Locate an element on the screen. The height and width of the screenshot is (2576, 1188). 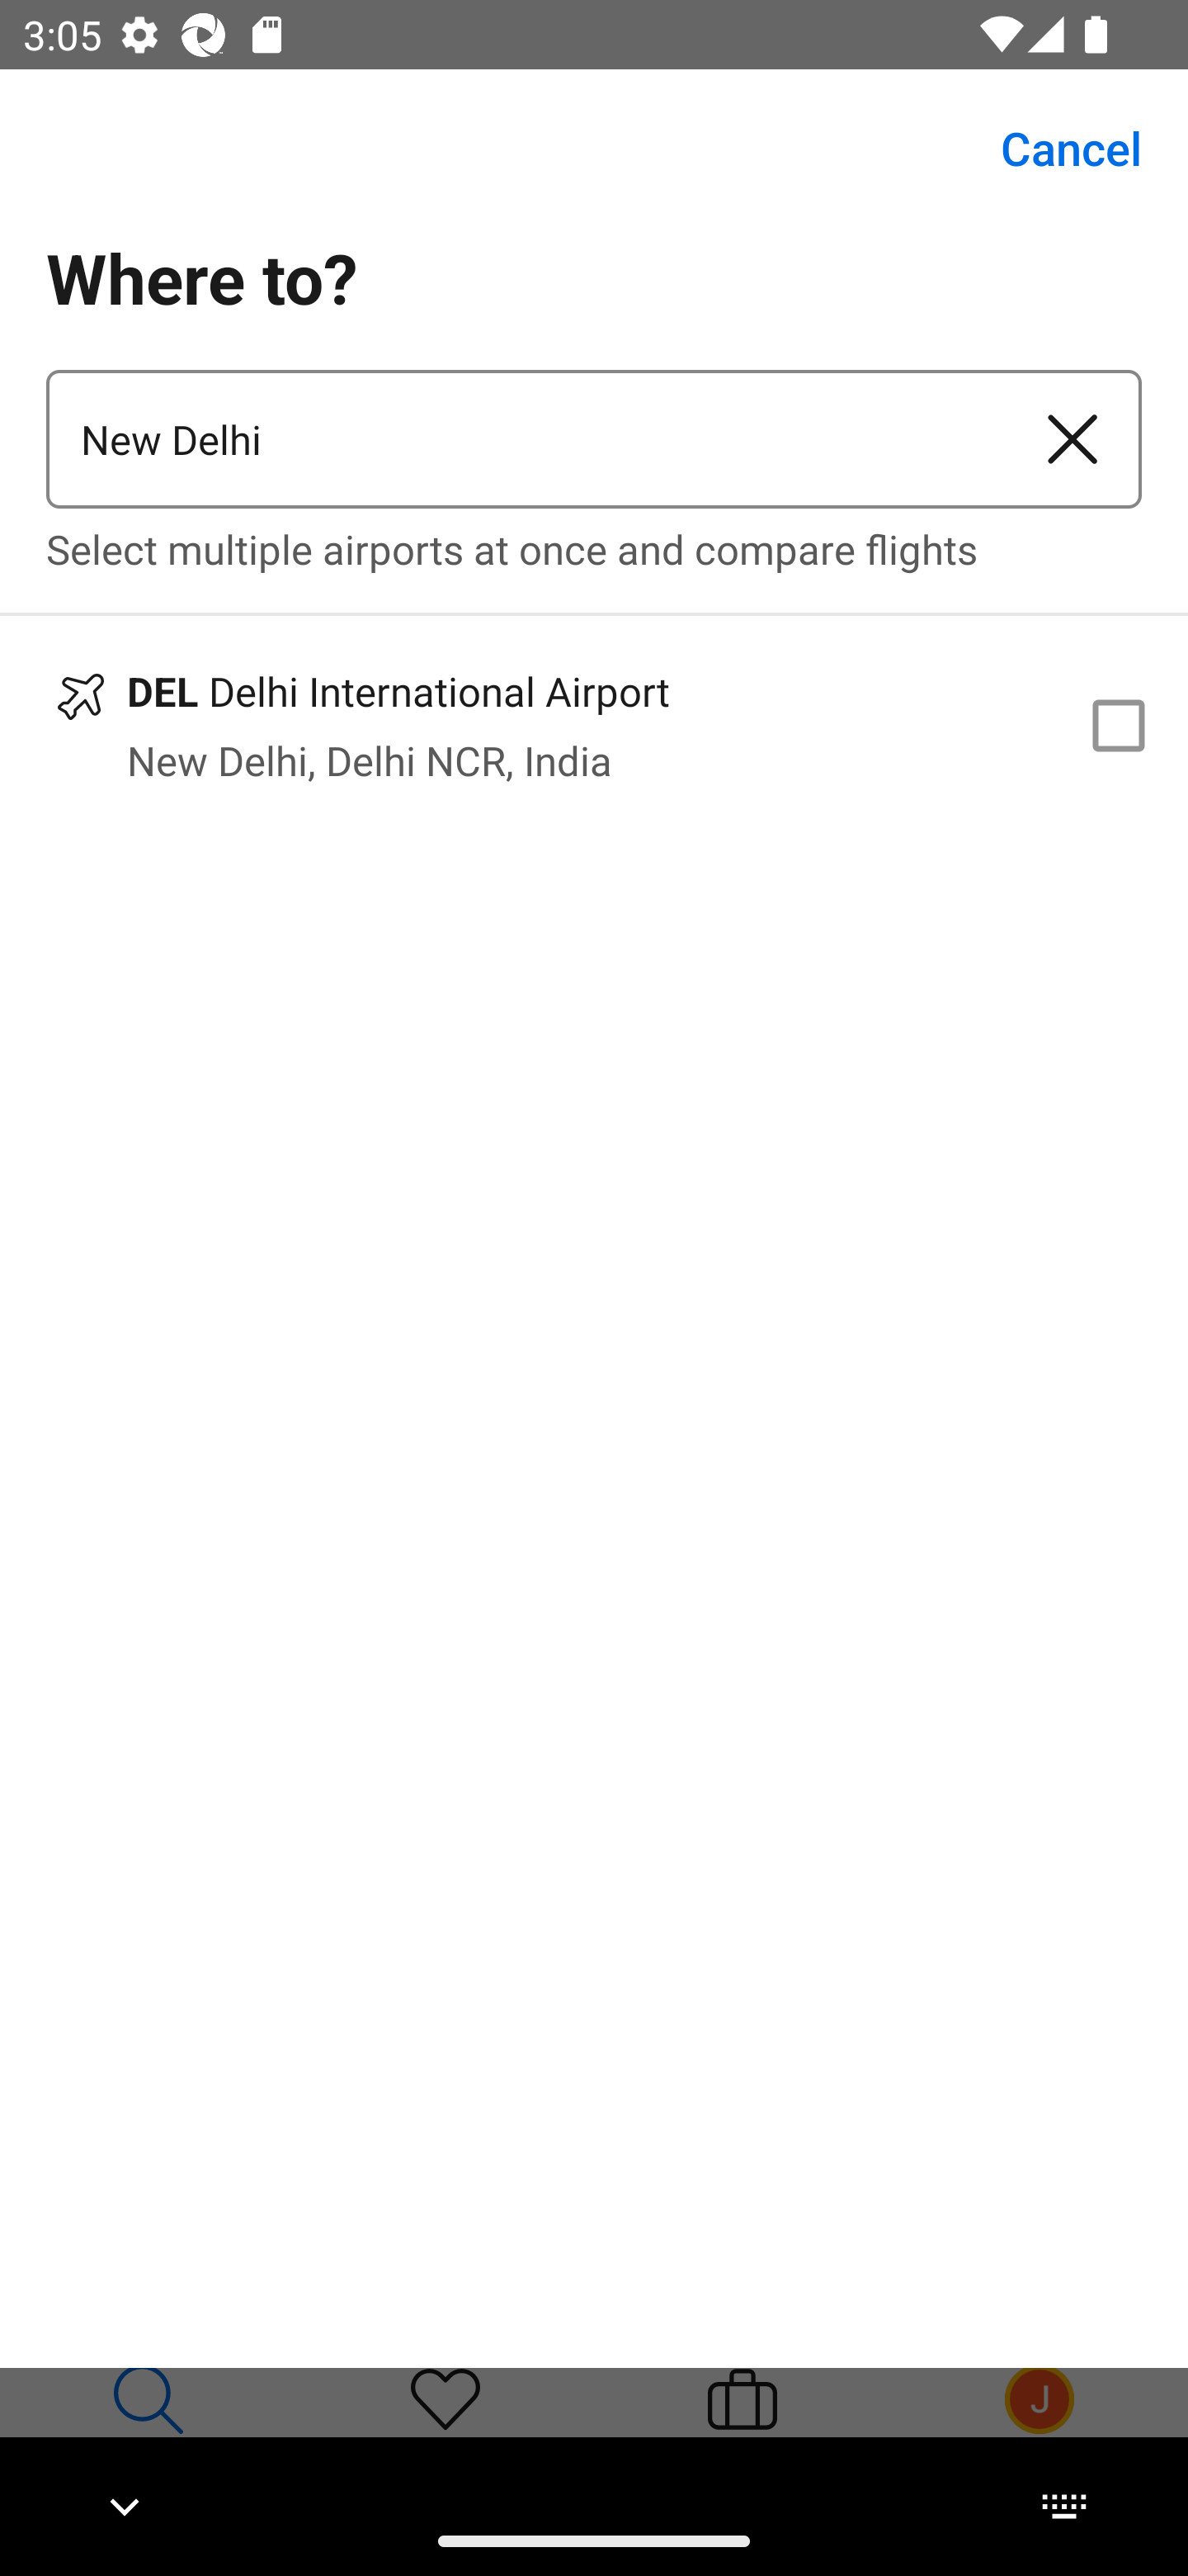
Cancel is located at coordinates (1053, 149).